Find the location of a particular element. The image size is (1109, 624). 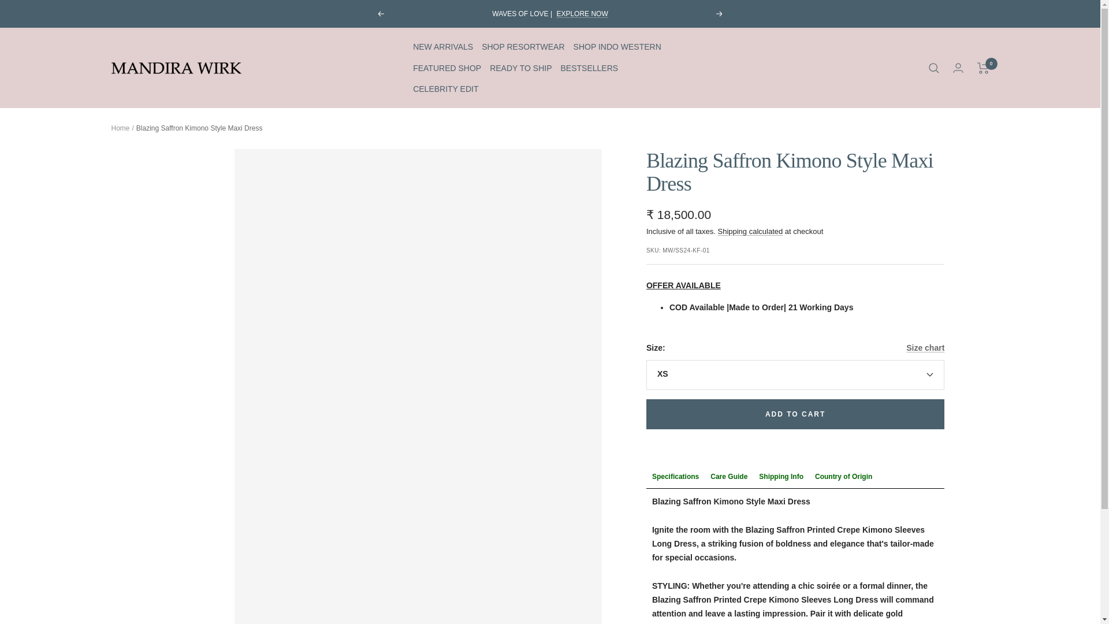

SHOP INDO WESTERN is located at coordinates (617, 46).